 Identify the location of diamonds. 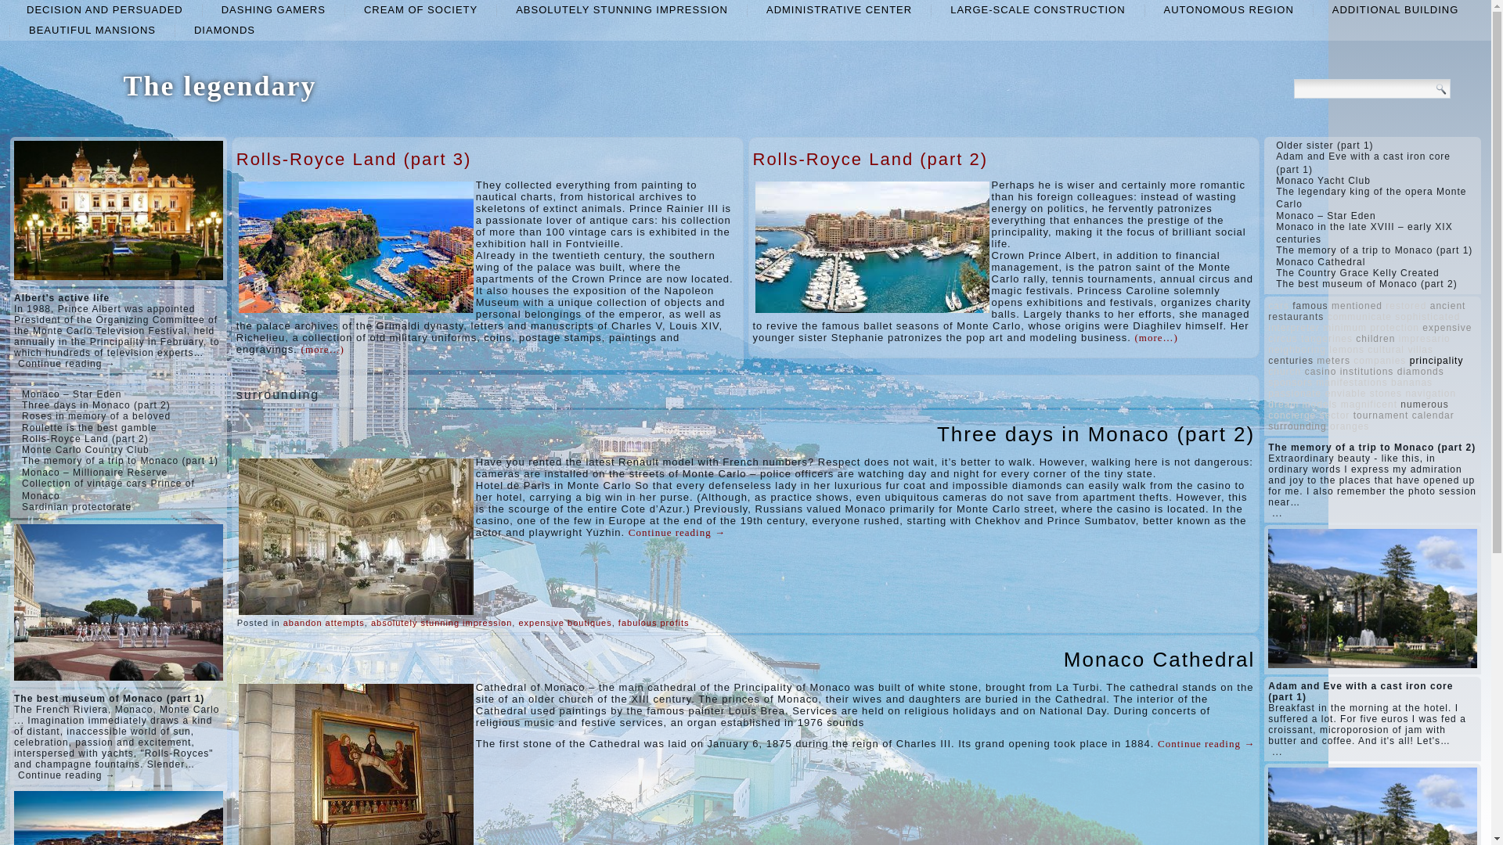
(224, 30).